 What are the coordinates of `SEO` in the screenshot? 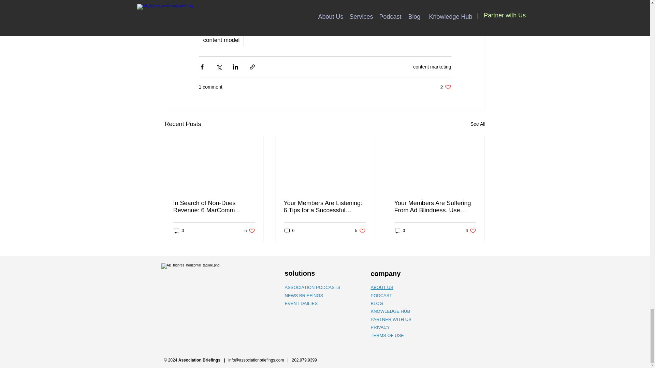 It's located at (273, 26).